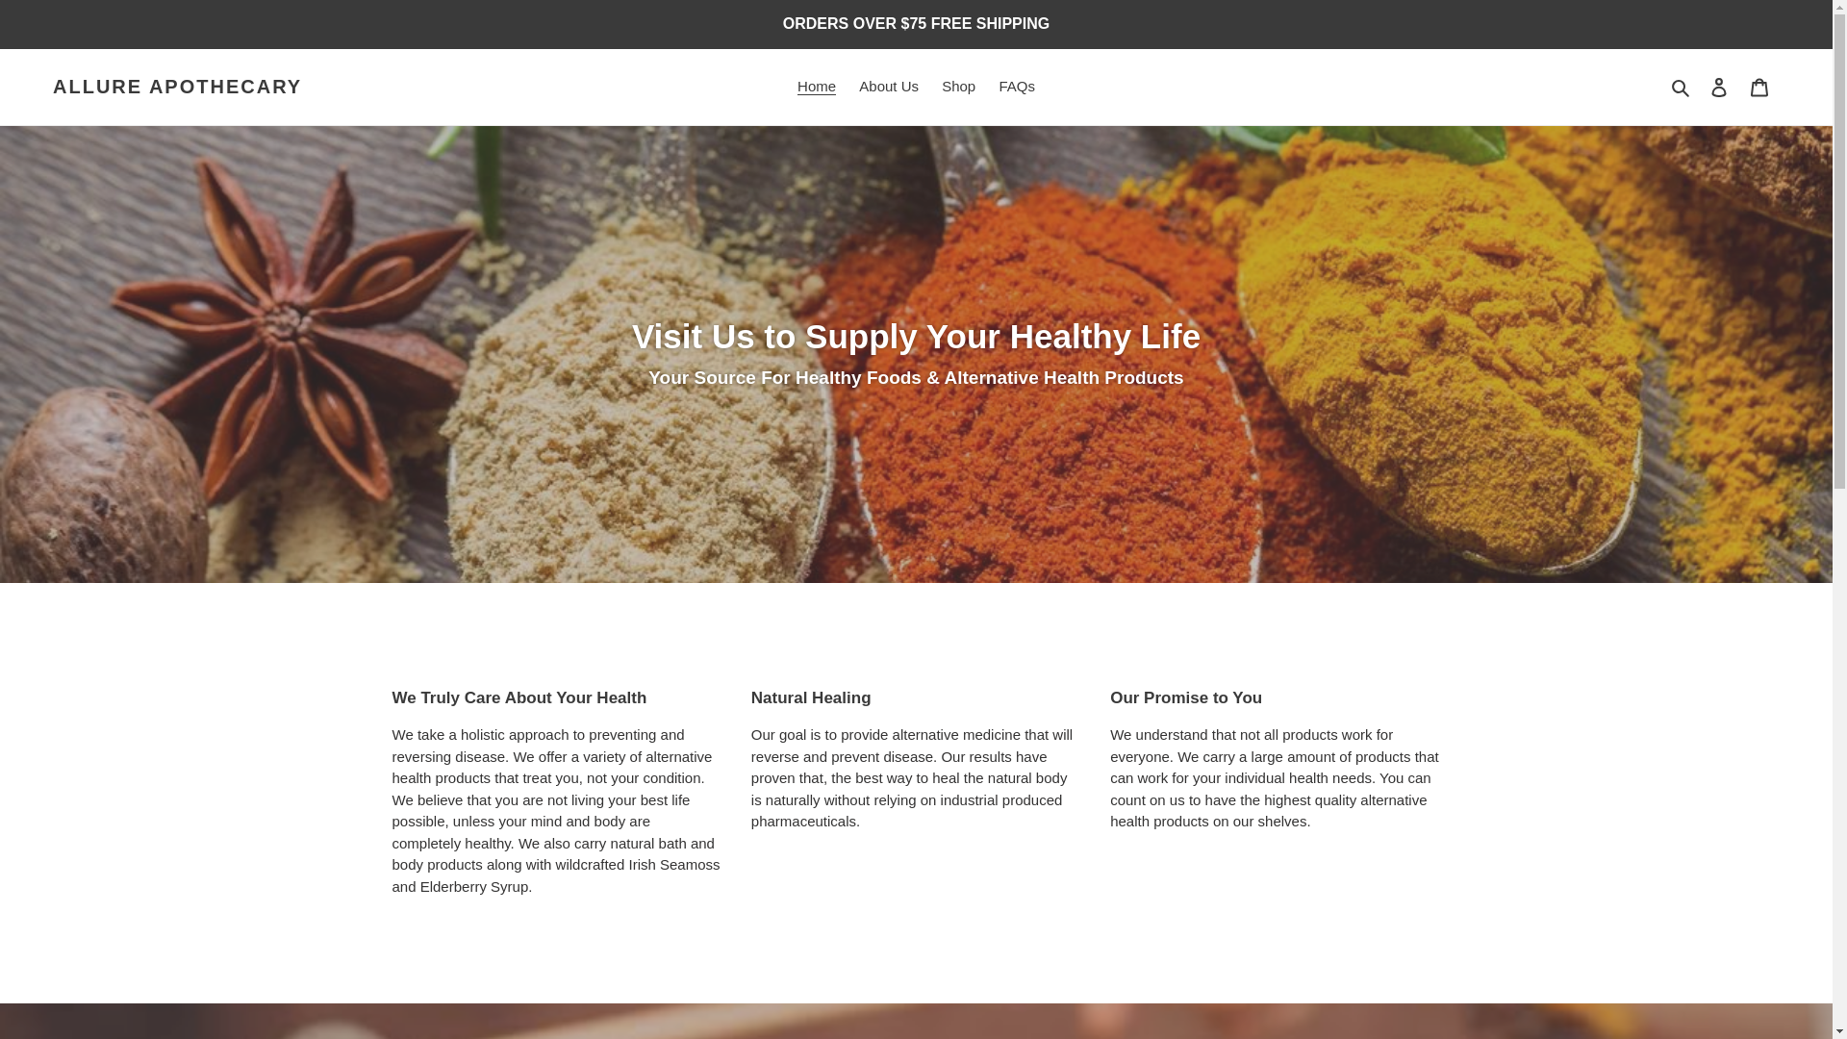  Describe the element at coordinates (1719, 87) in the screenshot. I see `Log in` at that location.